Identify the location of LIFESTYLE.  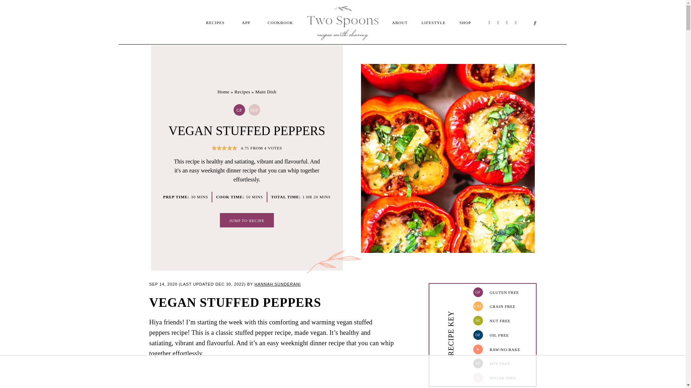
(433, 31).